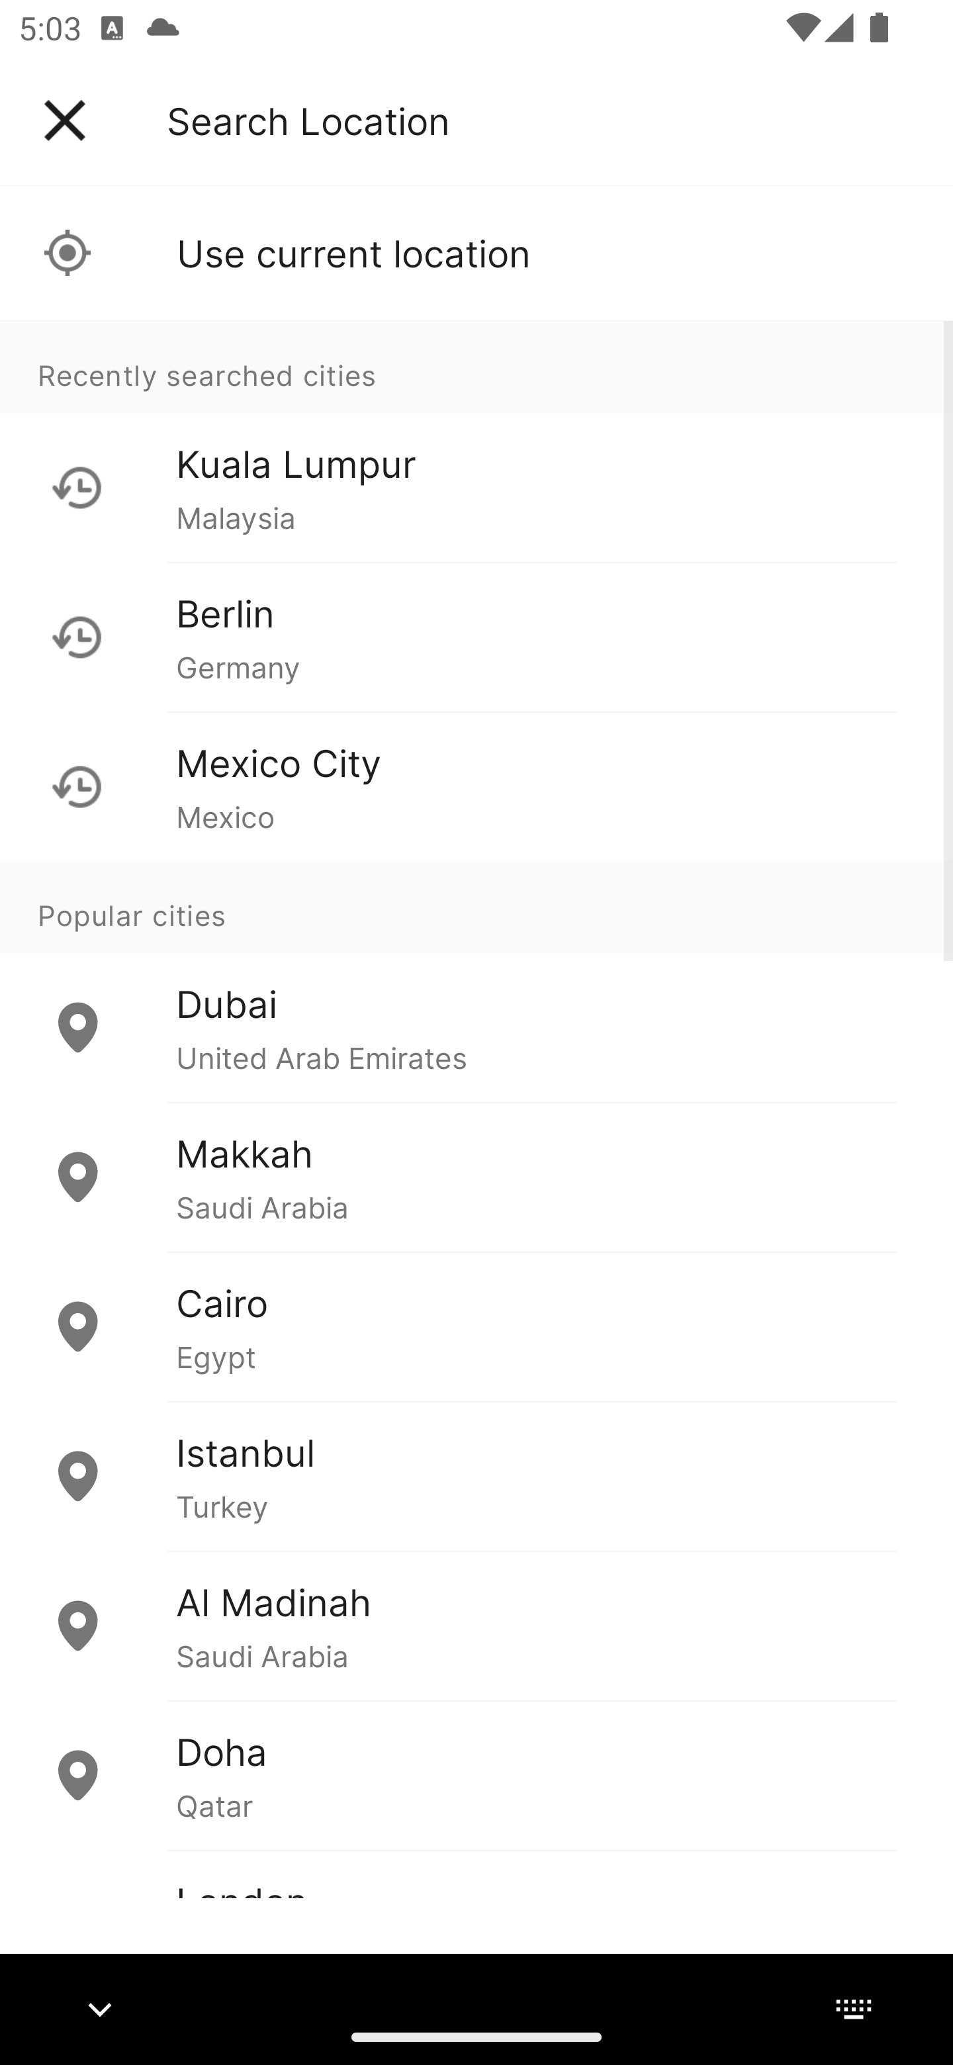 The height and width of the screenshot is (2065, 953). Describe the element at coordinates (476, 982) in the screenshot. I see `Popular cities Dubai United Arab Emirates` at that location.